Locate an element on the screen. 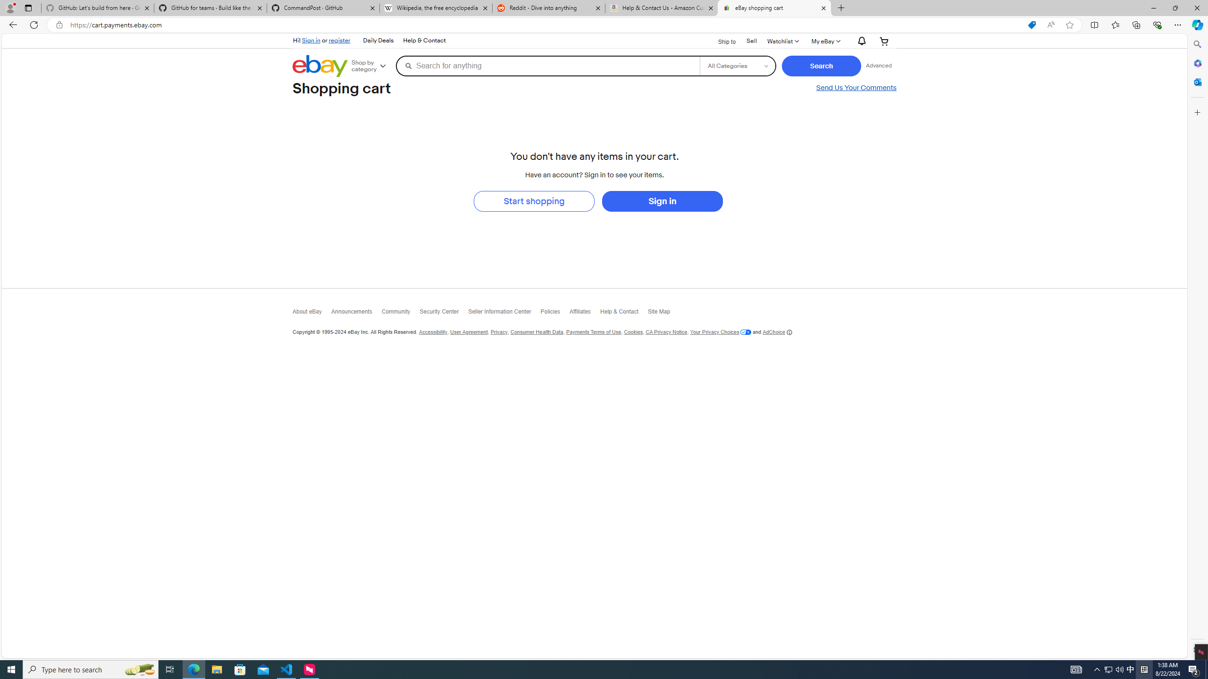 The height and width of the screenshot is (679, 1208). Affiliates is located at coordinates (584, 314).